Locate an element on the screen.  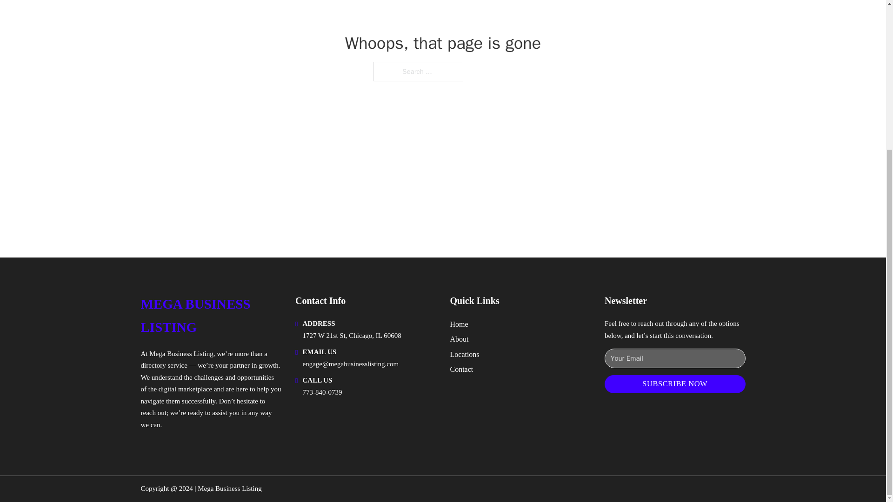
MEGA BUSINESS LISTING is located at coordinates (210, 316).